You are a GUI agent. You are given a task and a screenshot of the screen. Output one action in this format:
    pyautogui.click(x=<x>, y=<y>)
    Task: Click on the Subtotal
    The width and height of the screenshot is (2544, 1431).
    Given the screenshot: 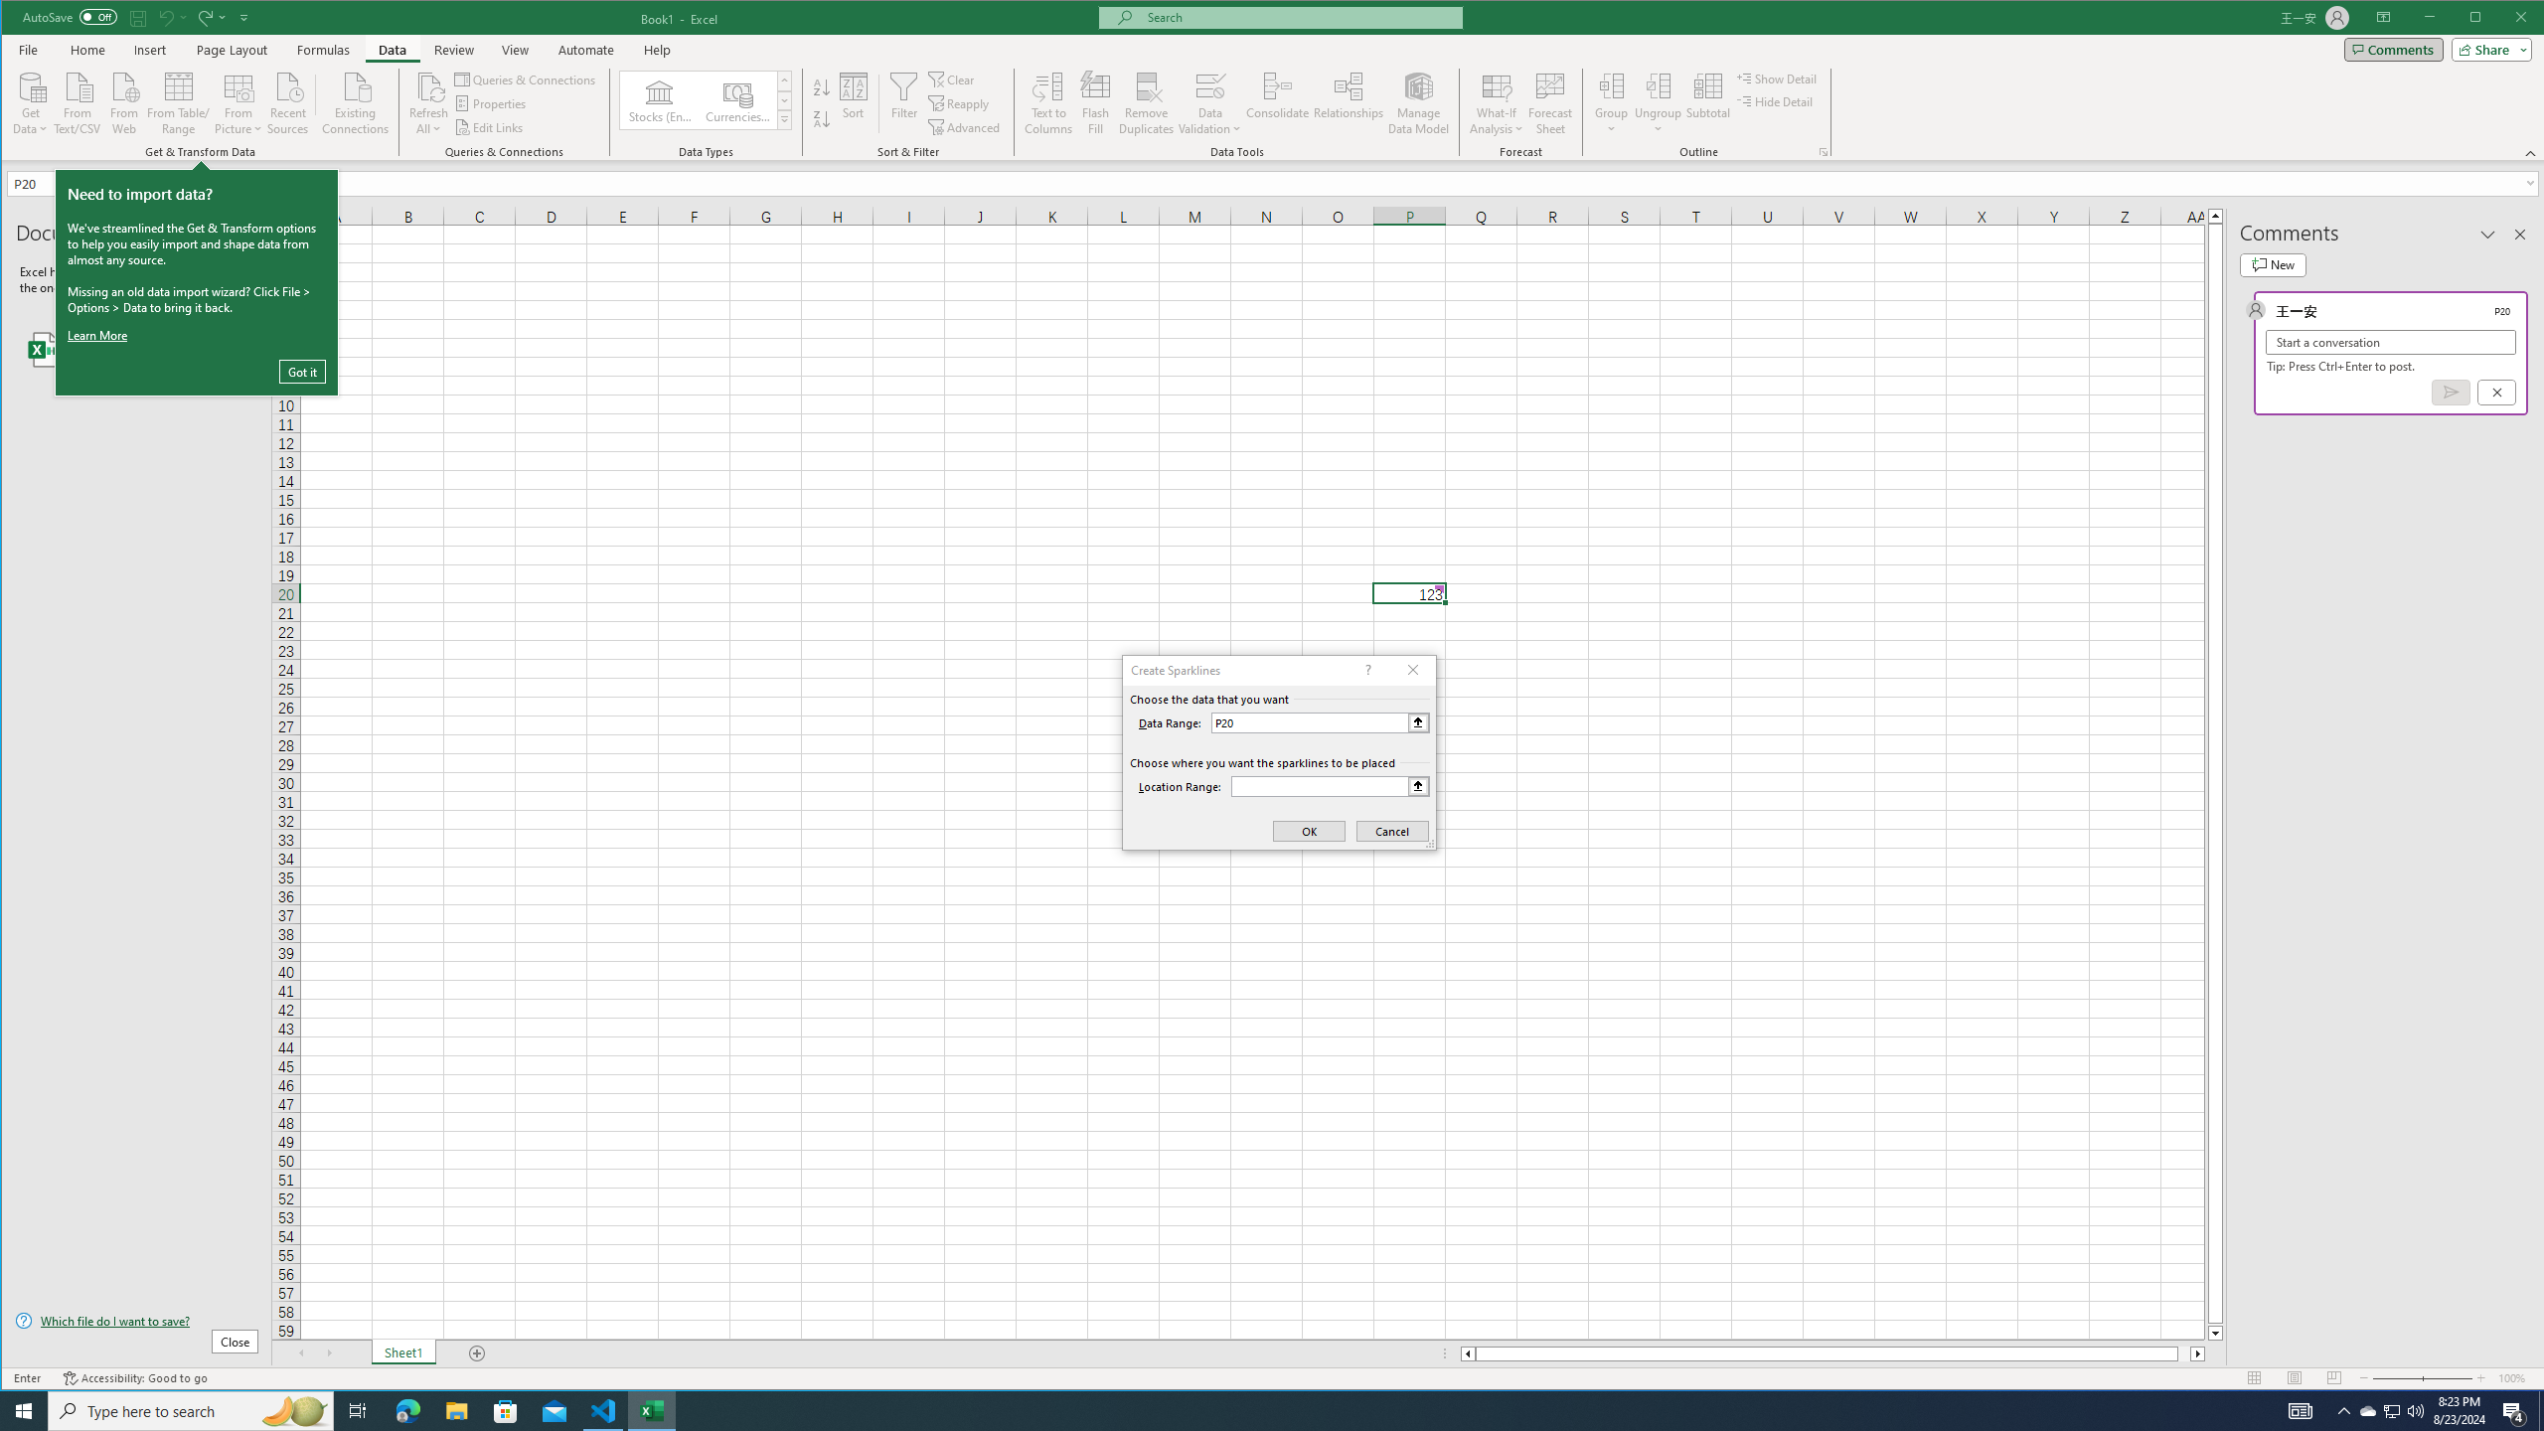 What is the action you would take?
    pyautogui.click(x=1707, y=103)
    